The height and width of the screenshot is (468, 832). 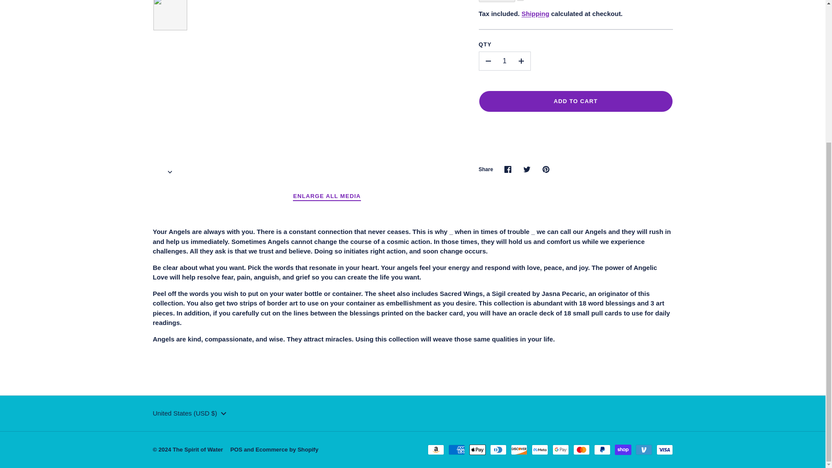 I want to click on 1, so click(x=505, y=61).